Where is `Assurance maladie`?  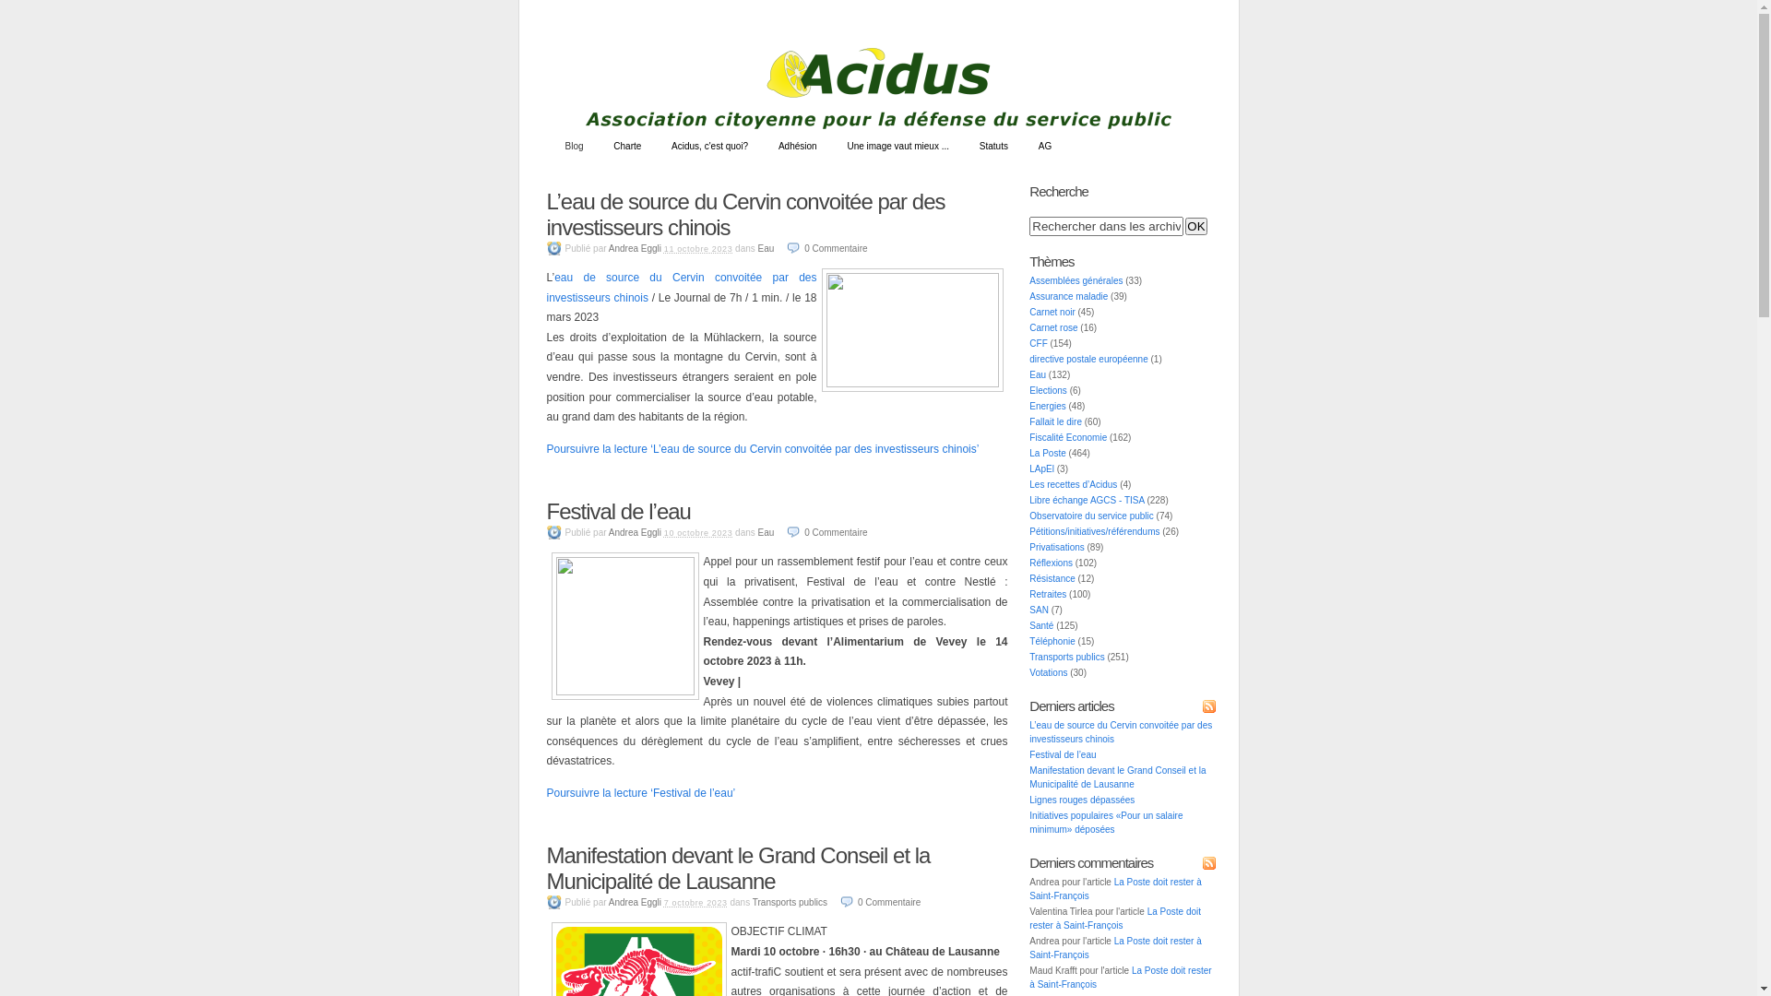 Assurance maladie is located at coordinates (1068, 297).